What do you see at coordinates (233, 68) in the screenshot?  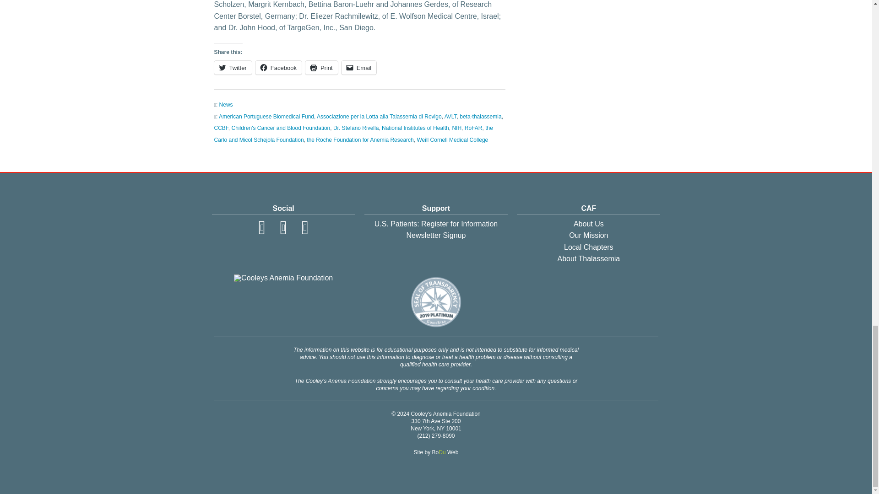 I see `Click to share on Twitter` at bounding box center [233, 68].